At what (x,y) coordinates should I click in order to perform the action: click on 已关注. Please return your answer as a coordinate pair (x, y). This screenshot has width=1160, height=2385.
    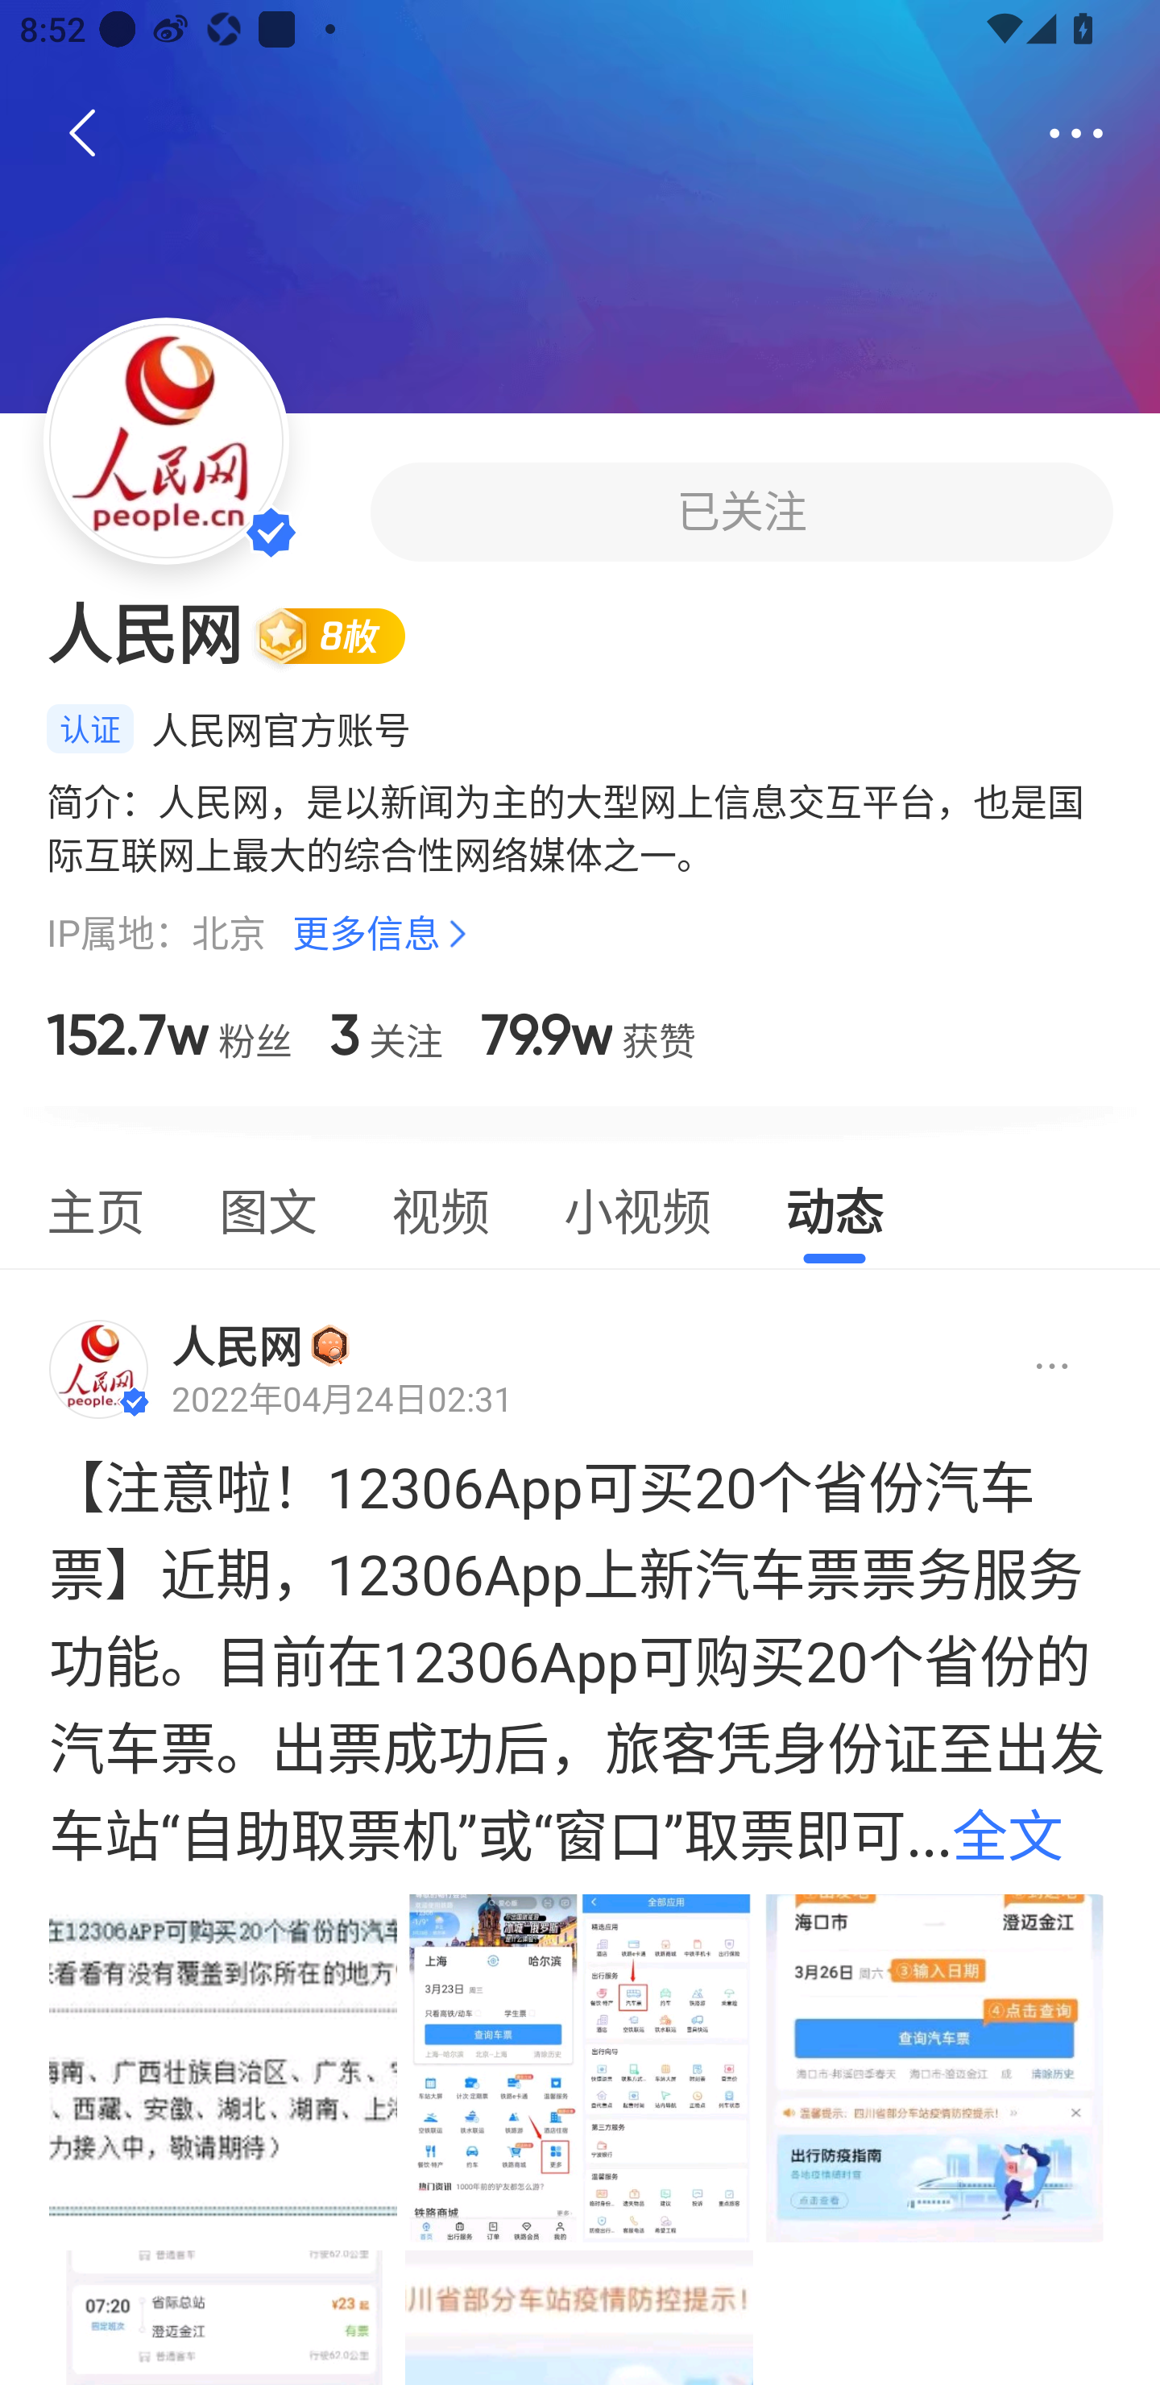
    Looking at the image, I should click on (741, 511).